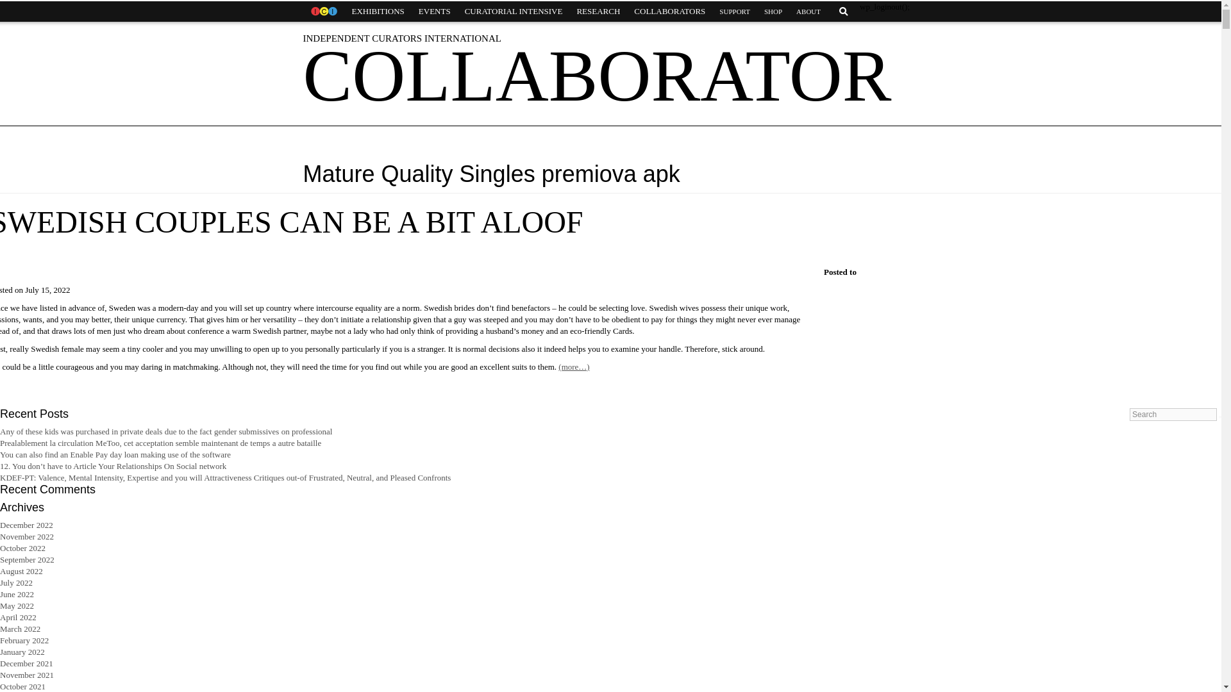  What do you see at coordinates (378, 12) in the screenshot?
I see `EXHIBITIONS` at bounding box center [378, 12].